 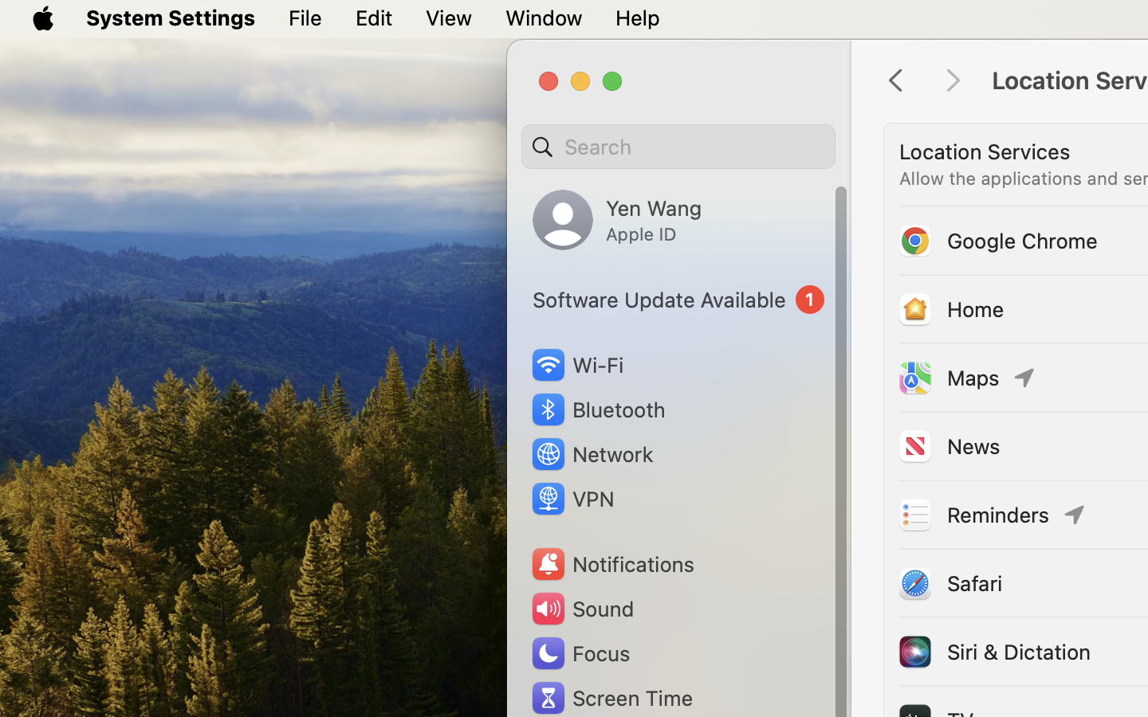 What do you see at coordinates (592, 454) in the screenshot?
I see `Network` at bounding box center [592, 454].